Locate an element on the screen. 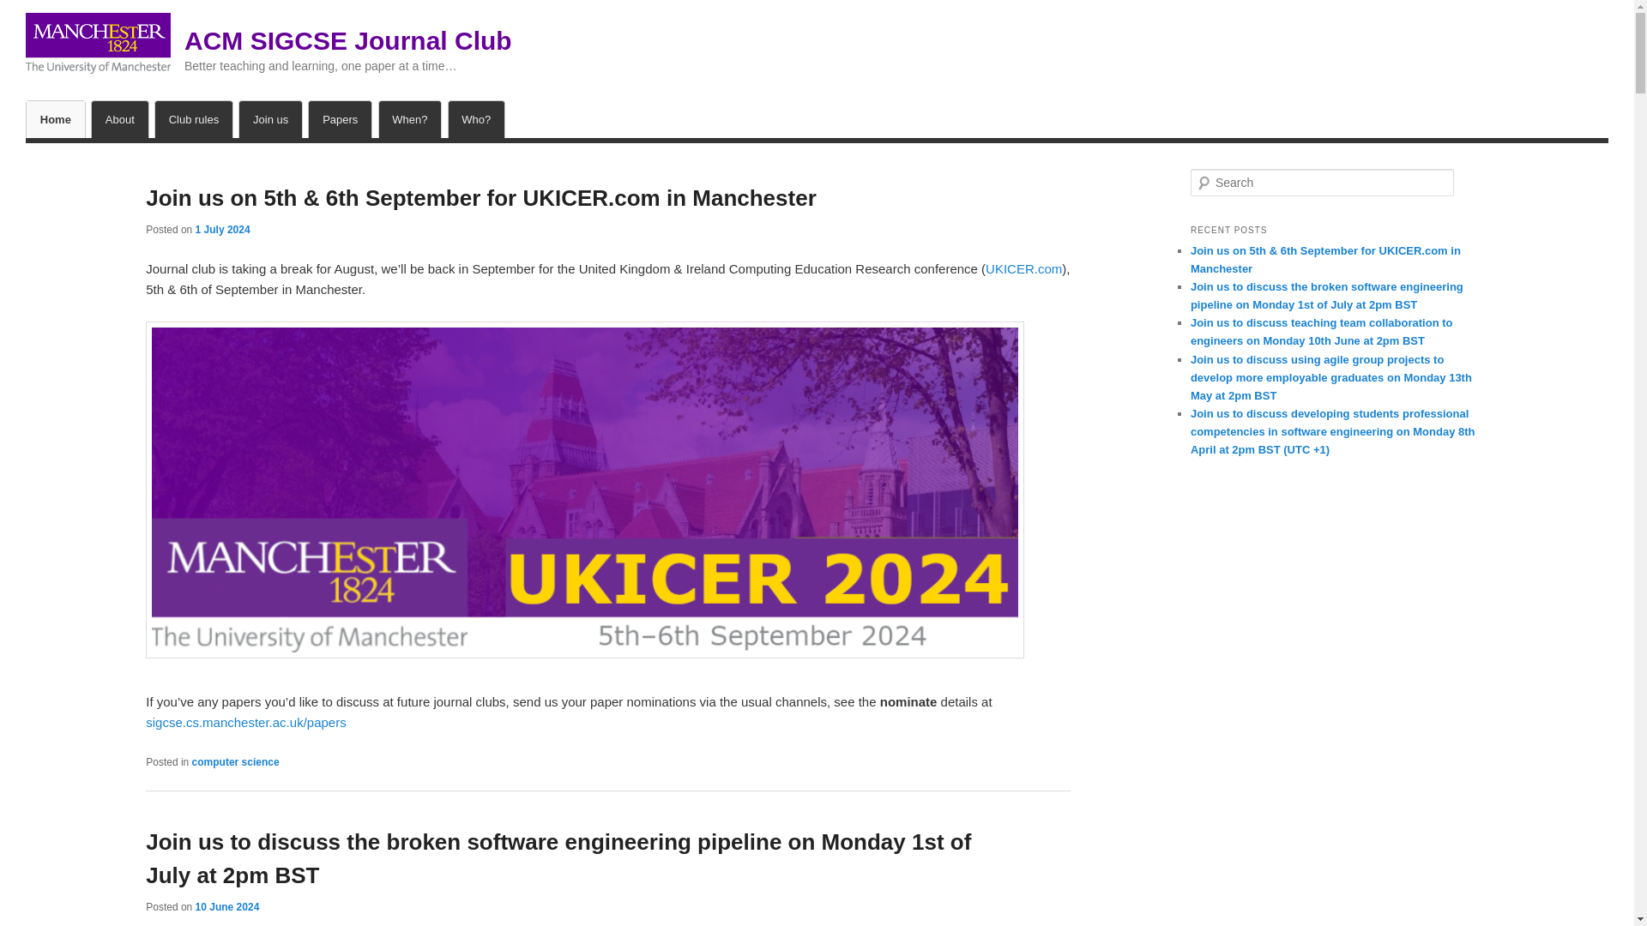  Who? is located at coordinates (475, 118).